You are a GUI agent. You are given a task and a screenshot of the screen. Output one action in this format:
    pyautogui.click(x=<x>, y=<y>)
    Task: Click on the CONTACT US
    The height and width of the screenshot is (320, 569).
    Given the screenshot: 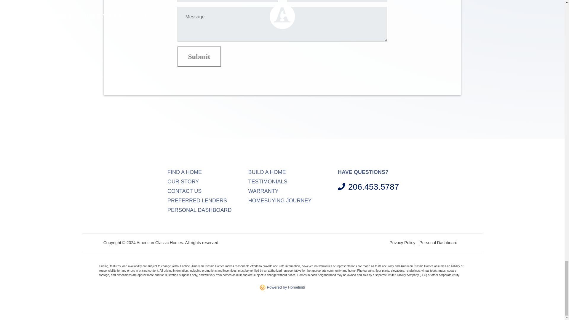 What is the action you would take?
    pyautogui.click(x=184, y=191)
    